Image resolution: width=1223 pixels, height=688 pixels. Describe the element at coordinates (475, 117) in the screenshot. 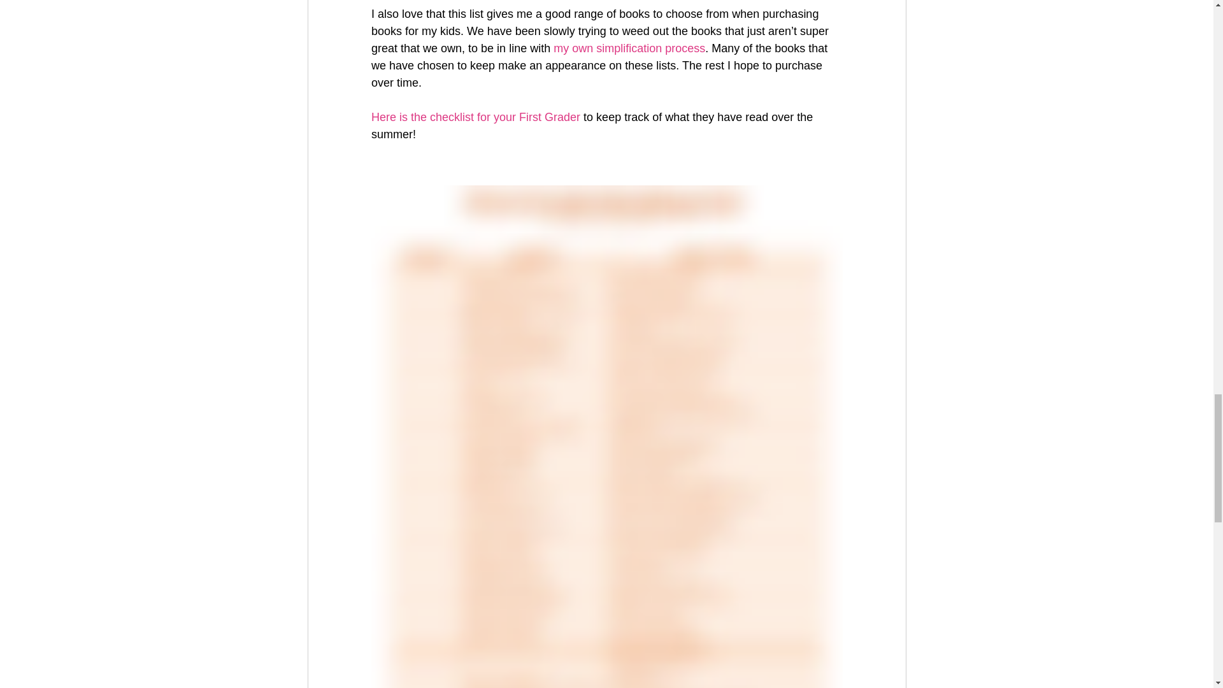

I see `Here is the checklist for your First Grader` at that location.